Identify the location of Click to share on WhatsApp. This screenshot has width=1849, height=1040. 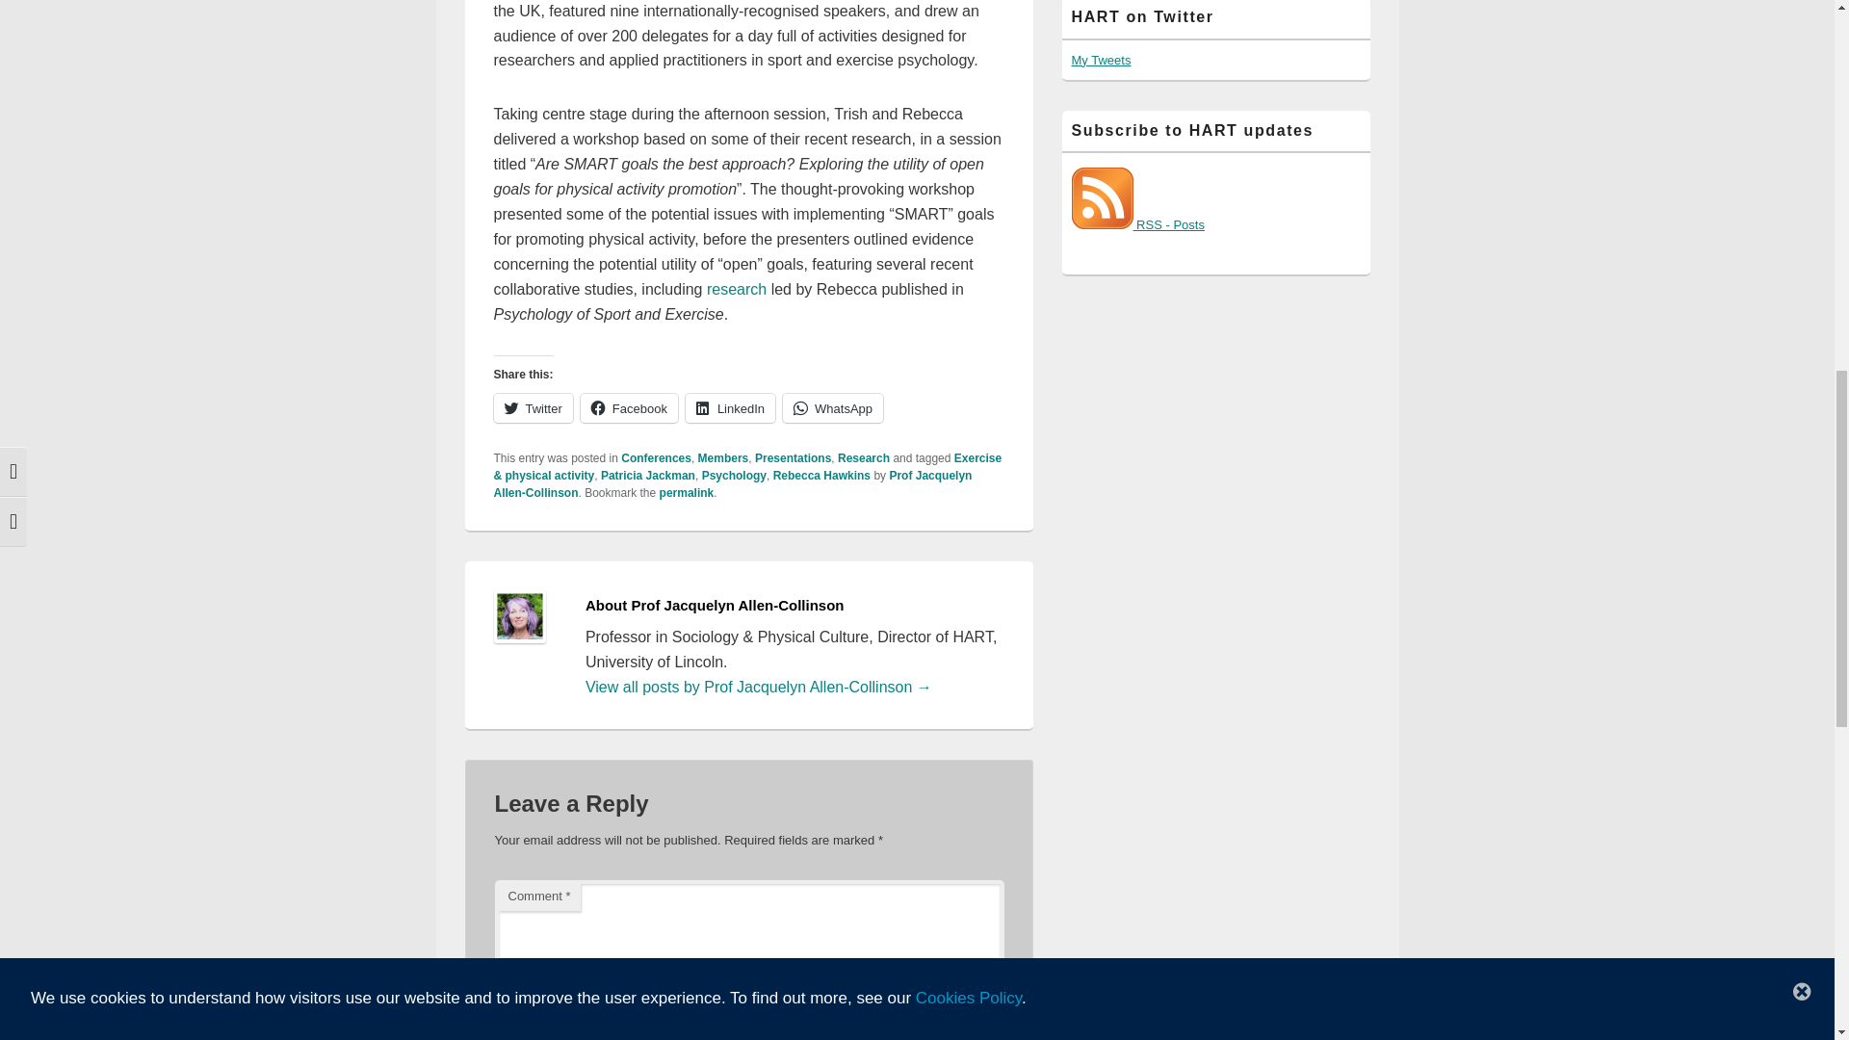
(832, 408).